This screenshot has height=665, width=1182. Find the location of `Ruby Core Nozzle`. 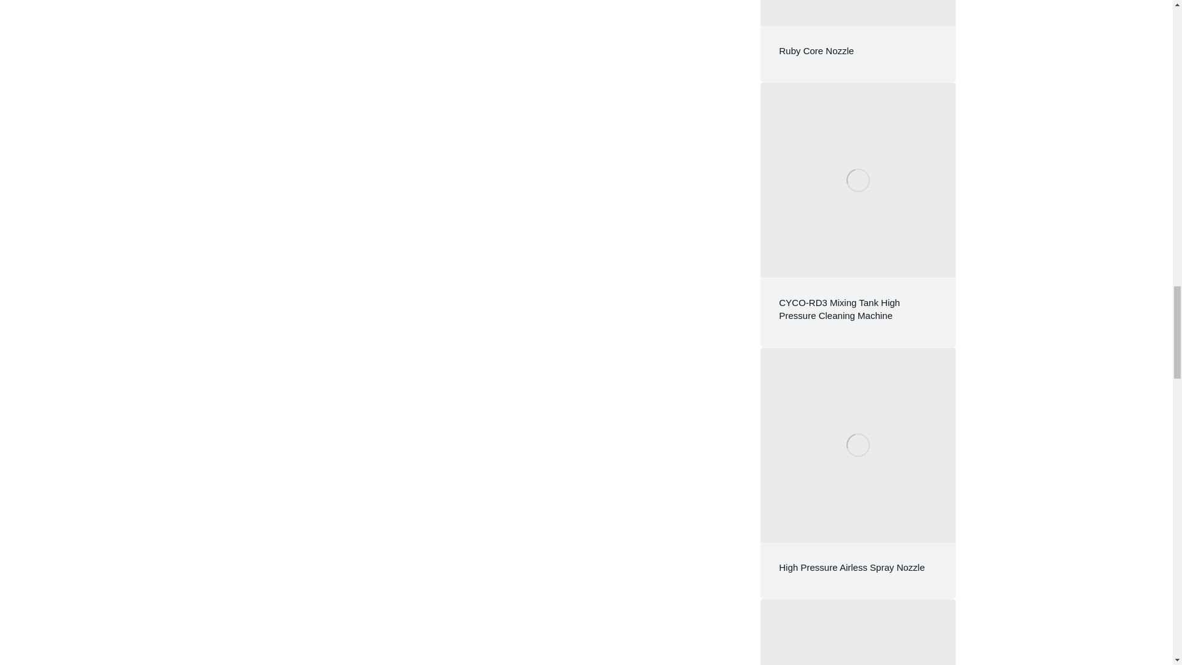

Ruby Core Nozzle is located at coordinates (816, 50).